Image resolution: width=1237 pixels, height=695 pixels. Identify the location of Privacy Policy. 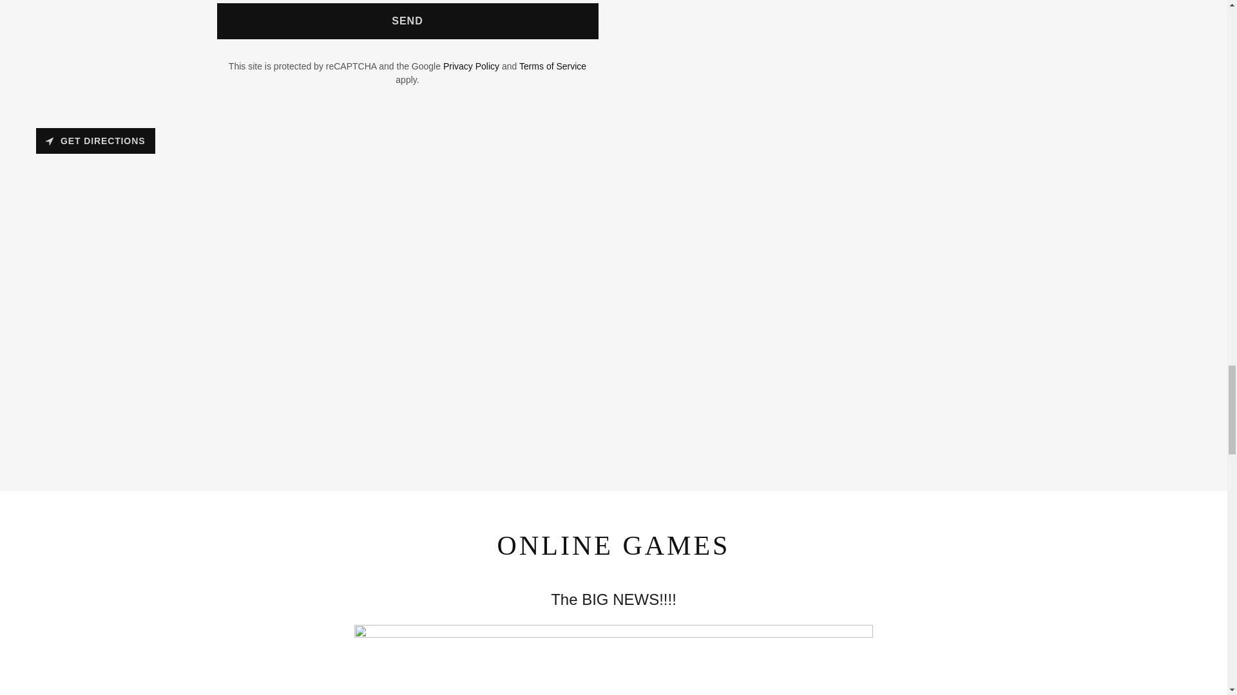
(471, 66).